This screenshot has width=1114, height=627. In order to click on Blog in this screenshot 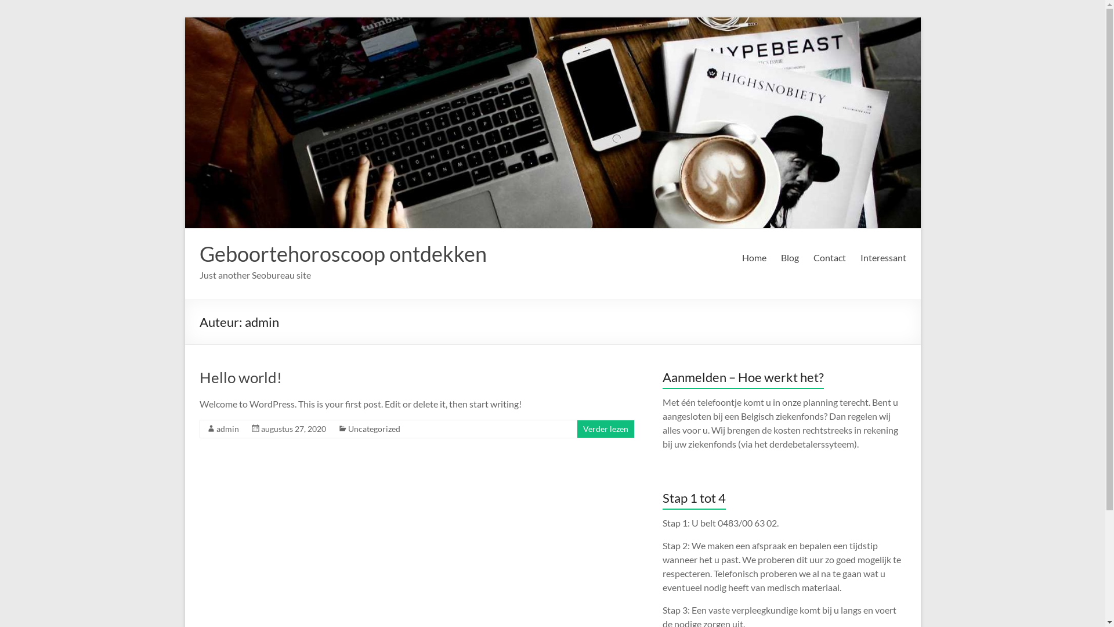, I will do `click(790, 258)`.